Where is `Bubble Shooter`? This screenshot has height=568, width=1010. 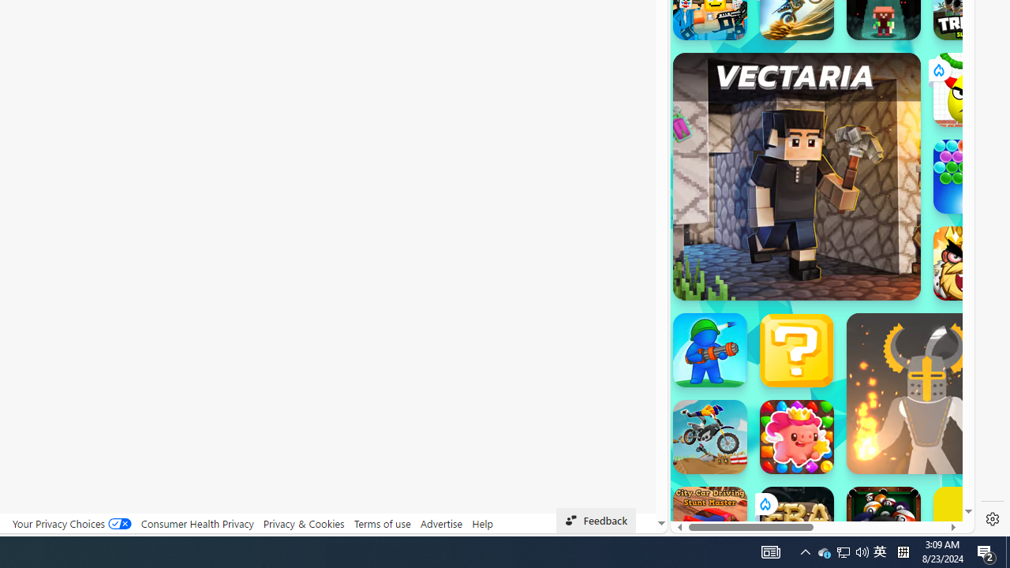 Bubble Shooter is located at coordinates (971, 177).